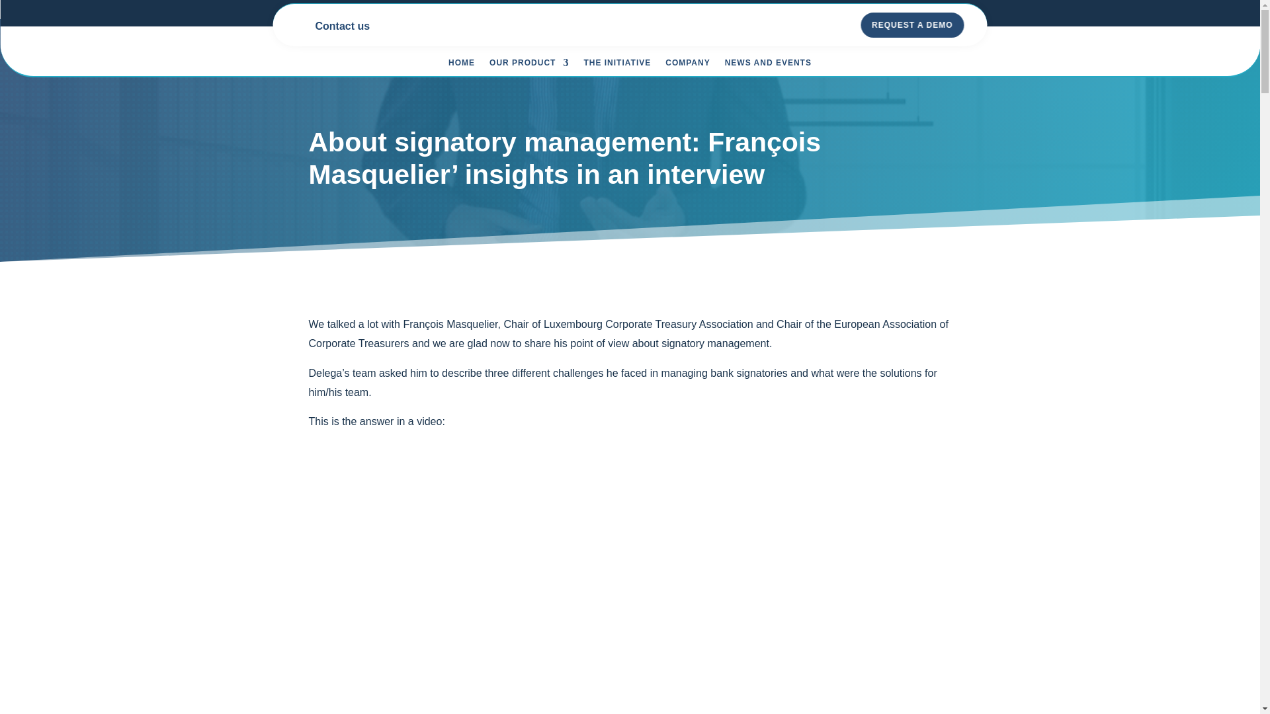  What do you see at coordinates (688, 65) in the screenshot?
I see `COMPANY` at bounding box center [688, 65].